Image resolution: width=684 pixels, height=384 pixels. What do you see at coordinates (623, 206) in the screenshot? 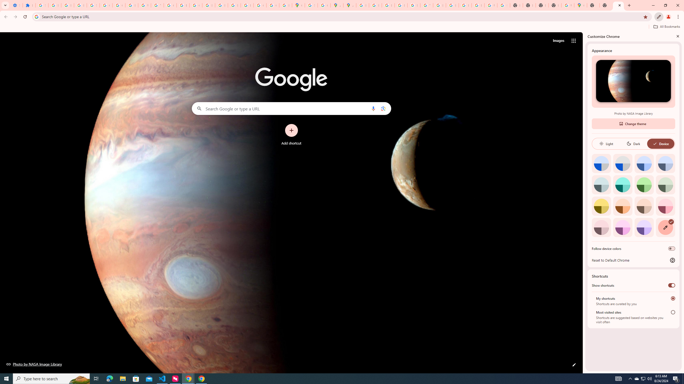
I see `Orange` at bounding box center [623, 206].